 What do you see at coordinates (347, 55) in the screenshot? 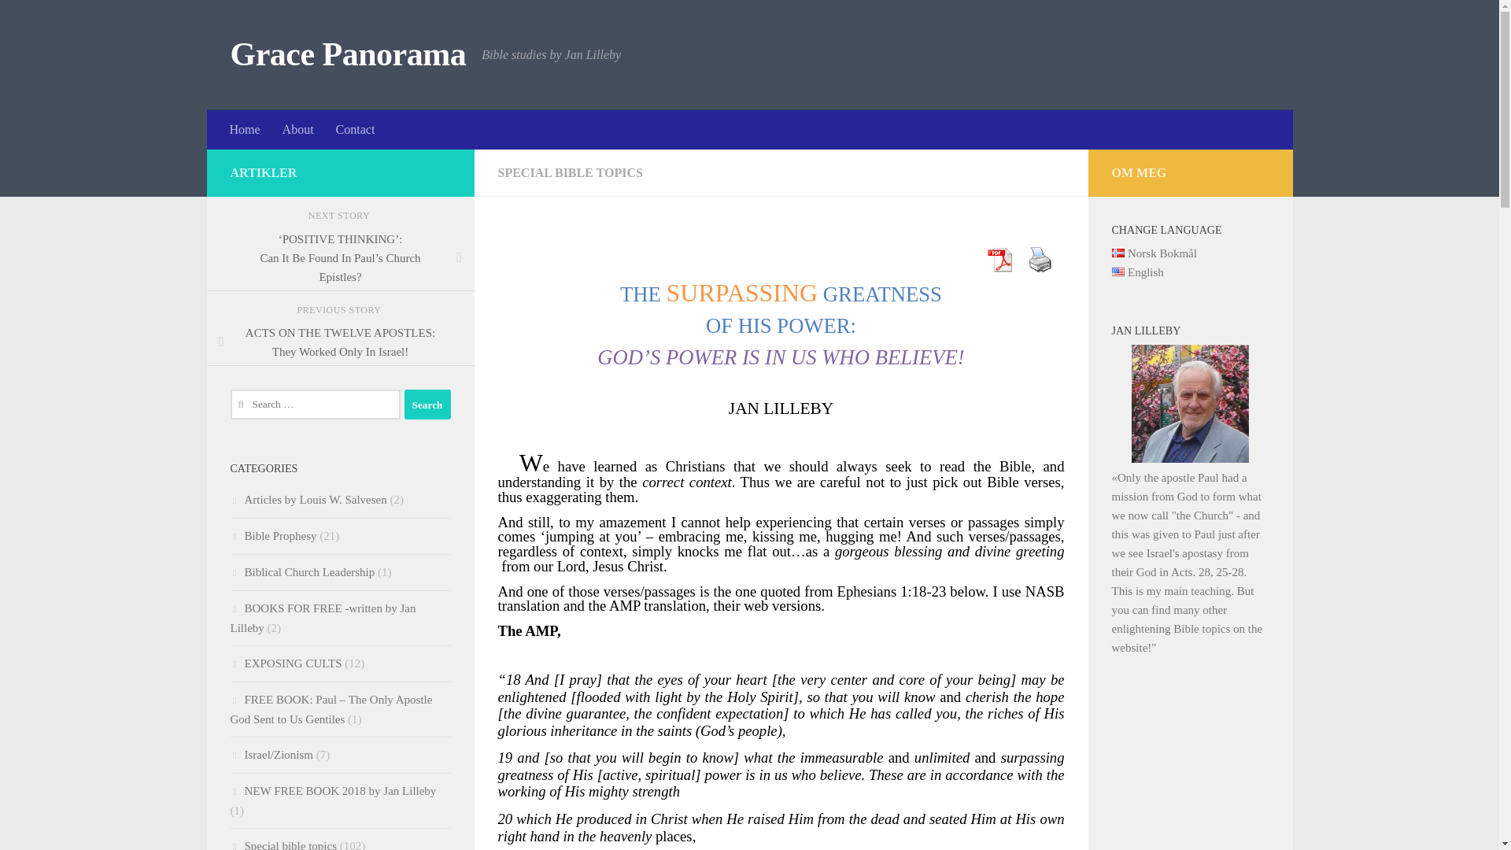
I see `Grace Panorama` at bounding box center [347, 55].